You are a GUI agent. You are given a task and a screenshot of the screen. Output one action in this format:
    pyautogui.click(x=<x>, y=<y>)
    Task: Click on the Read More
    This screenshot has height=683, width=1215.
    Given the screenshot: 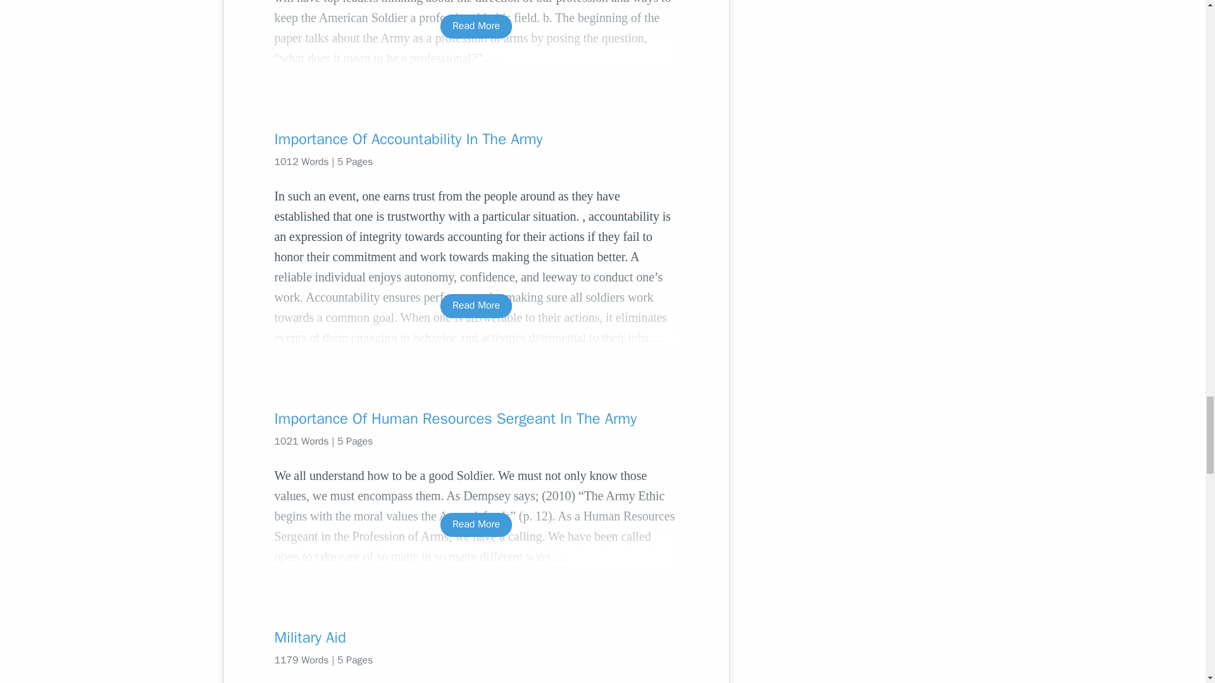 What is the action you would take?
    pyautogui.click(x=476, y=26)
    